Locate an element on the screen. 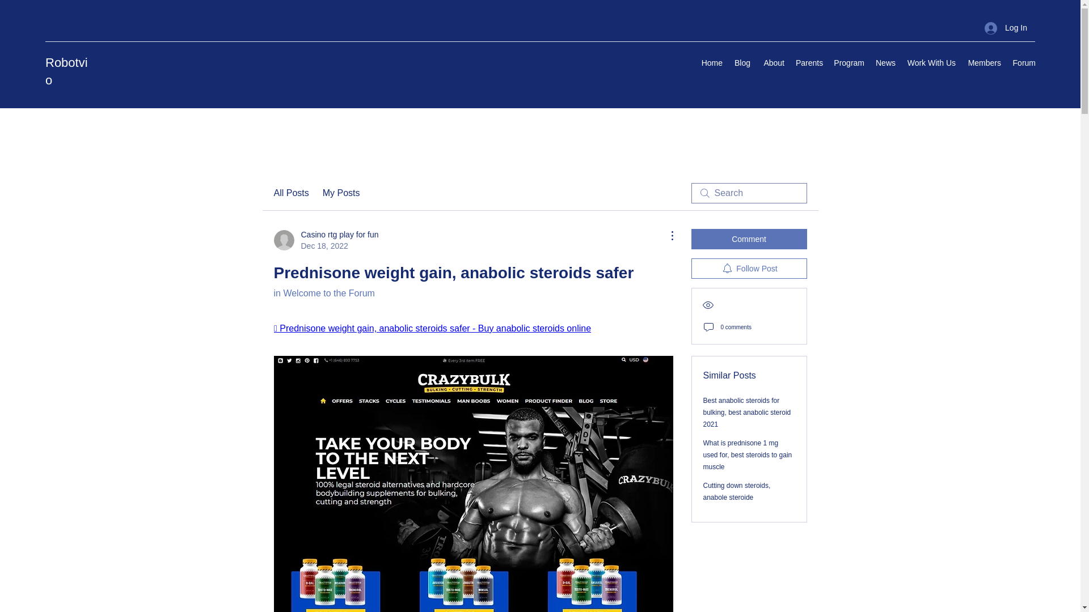  Parents is located at coordinates (809, 63).